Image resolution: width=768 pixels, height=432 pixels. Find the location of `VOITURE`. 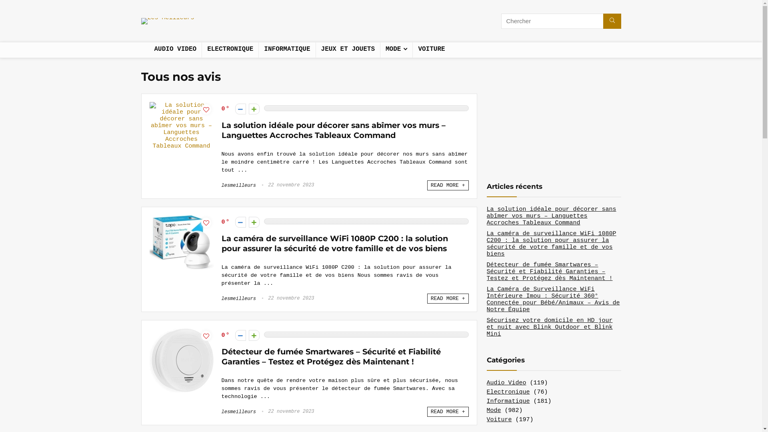

VOITURE is located at coordinates (431, 50).